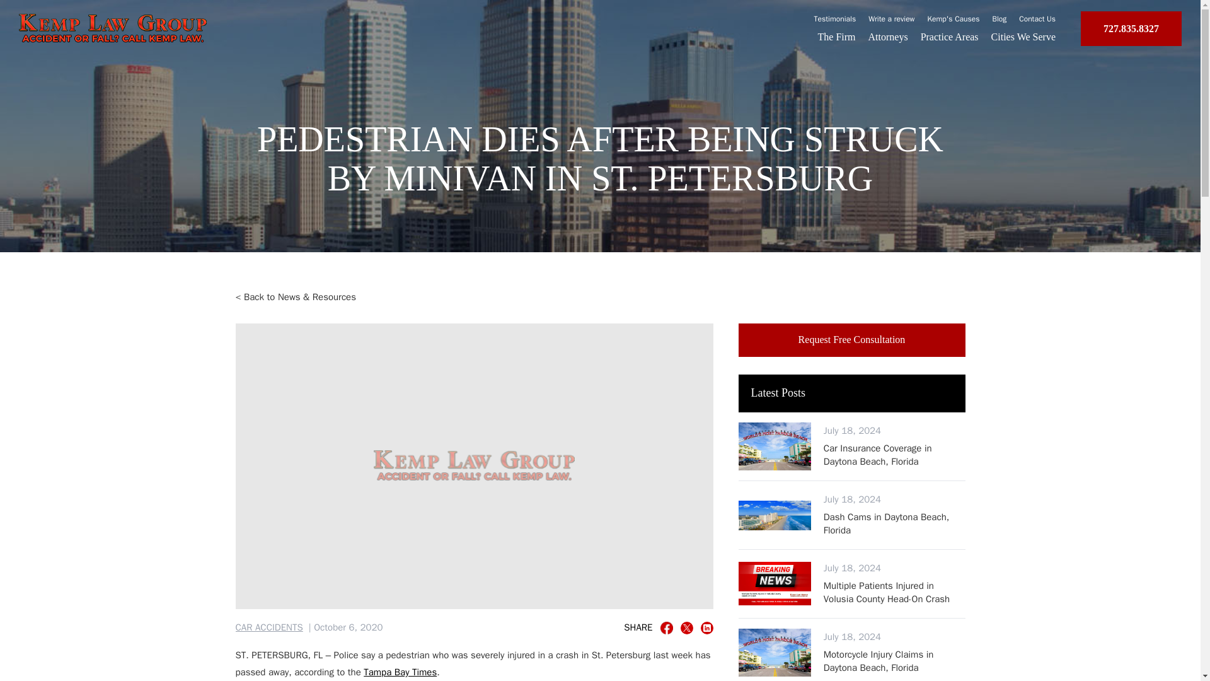 Image resolution: width=1210 pixels, height=681 pixels. I want to click on Blog, so click(1000, 18).